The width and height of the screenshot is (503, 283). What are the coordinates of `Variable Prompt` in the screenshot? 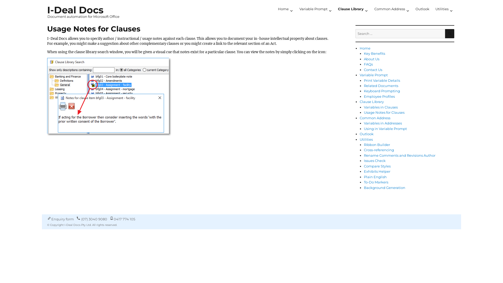 It's located at (374, 75).